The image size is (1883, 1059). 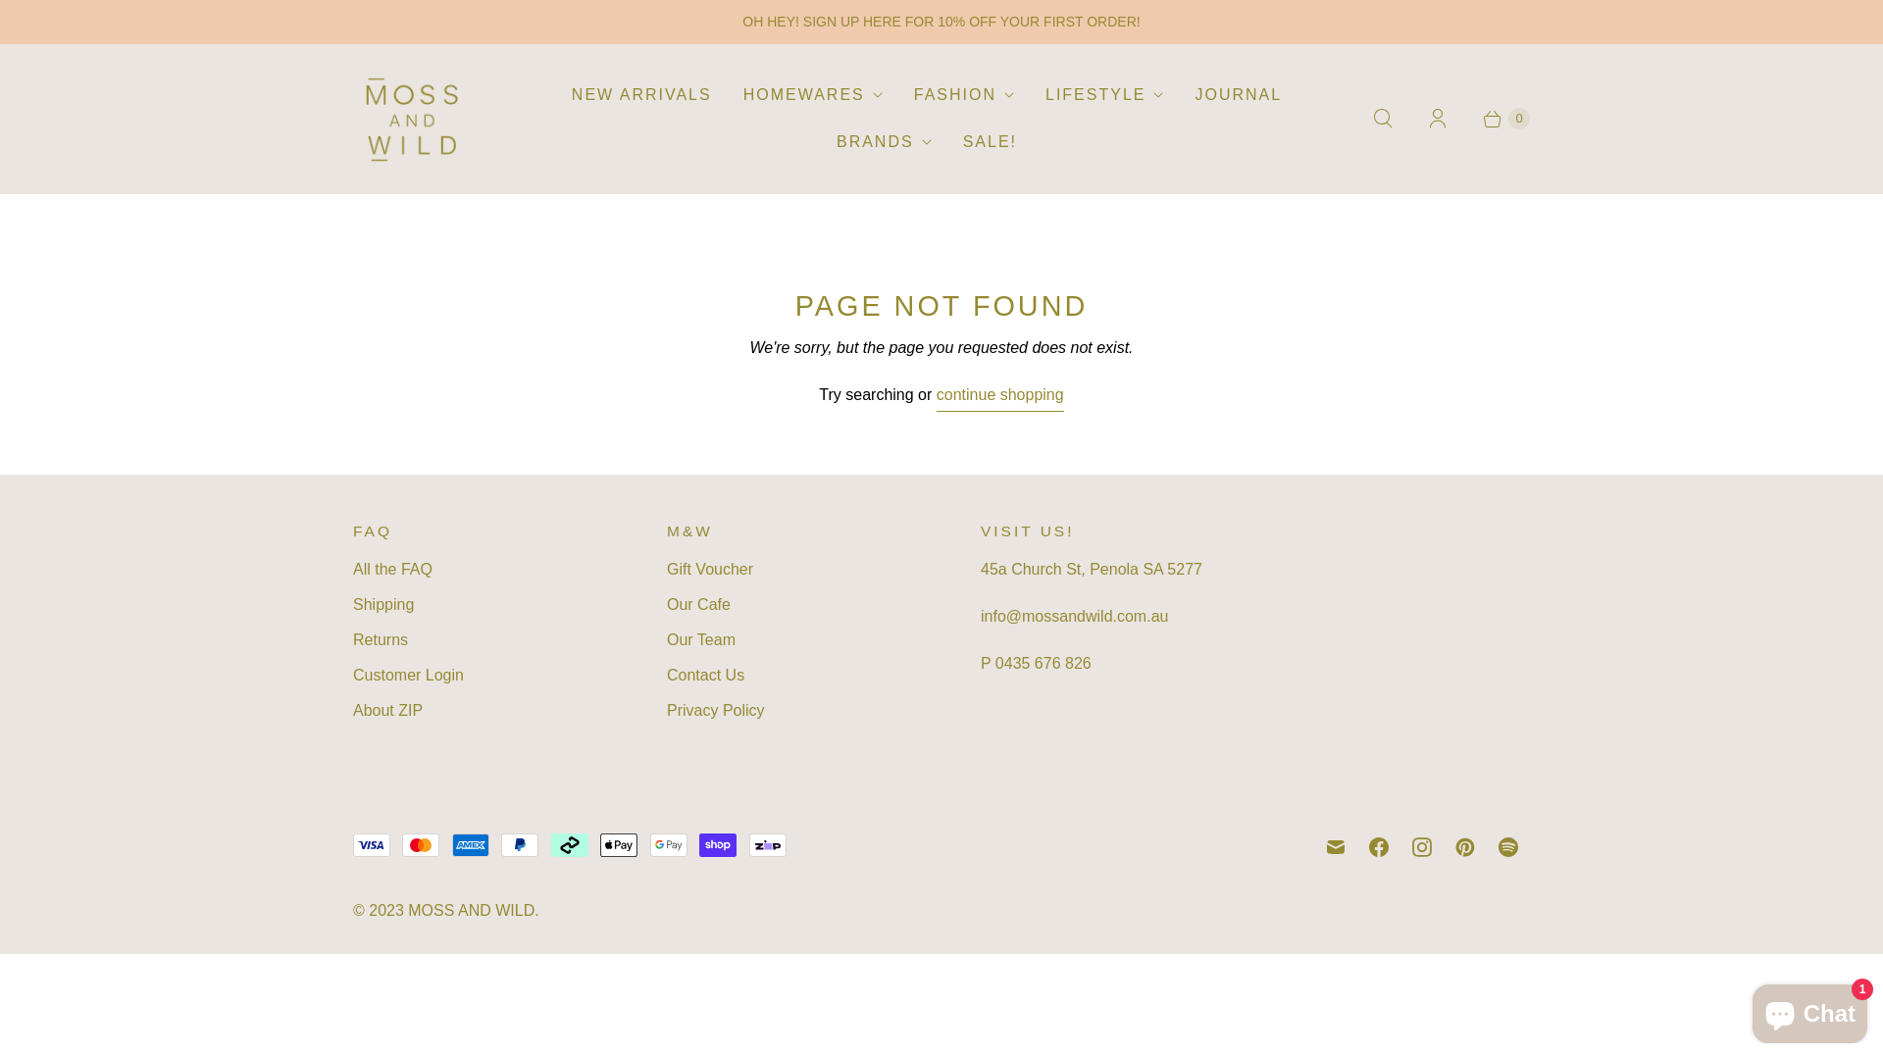 I want to click on All the FAQ, so click(x=392, y=569).